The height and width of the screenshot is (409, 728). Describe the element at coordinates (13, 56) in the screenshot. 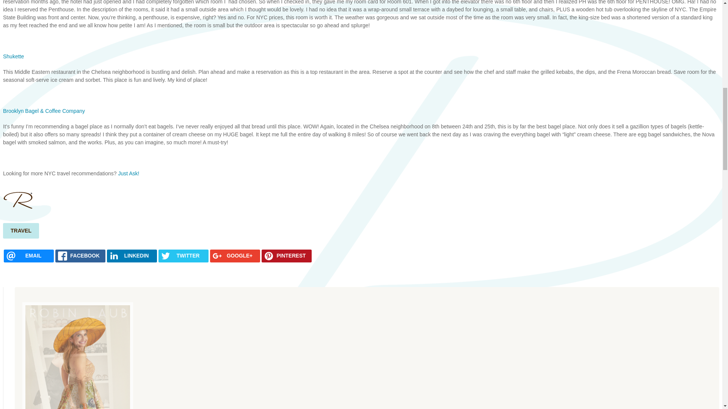

I see `Shukette` at that location.